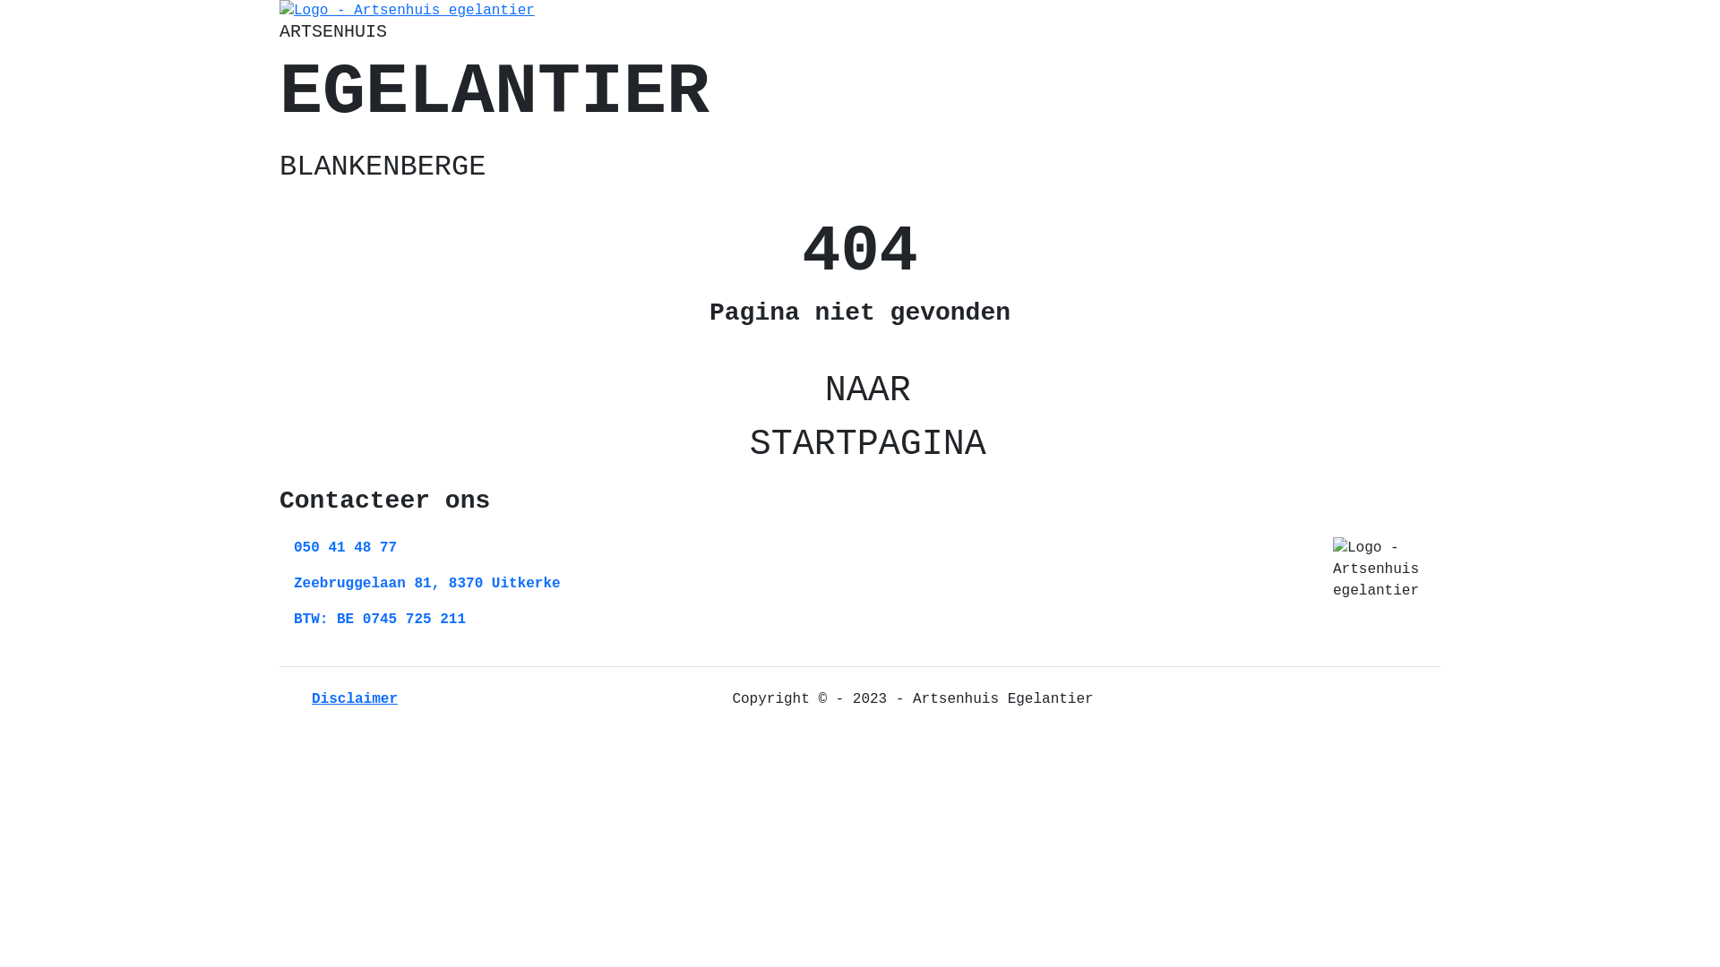  Describe the element at coordinates (860, 418) in the screenshot. I see `NAAR STARTPAGINA` at that location.